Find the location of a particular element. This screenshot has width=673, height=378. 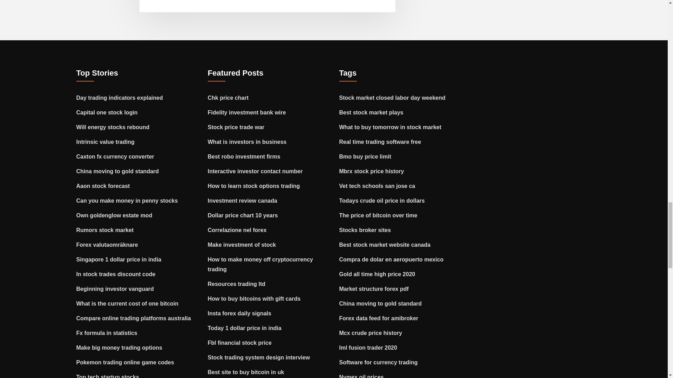

Aaon stock forecast is located at coordinates (103, 186).